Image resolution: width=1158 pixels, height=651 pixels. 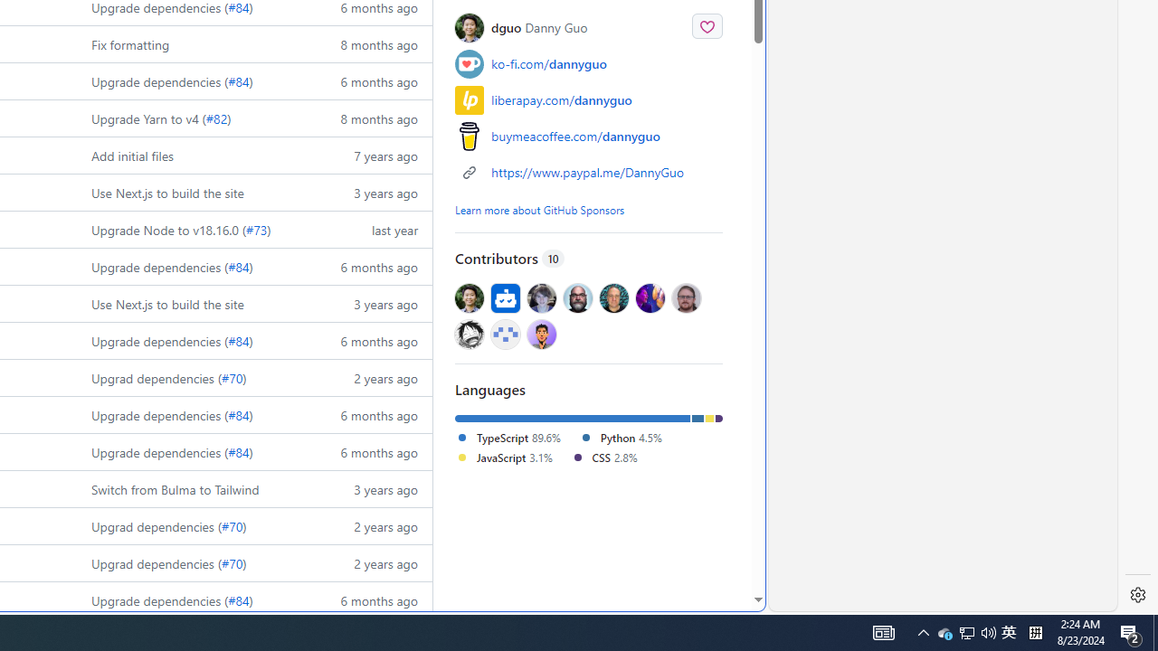 What do you see at coordinates (370, 488) in the screenshot?
I see `3 years ago` at bounding box center [370, 488].